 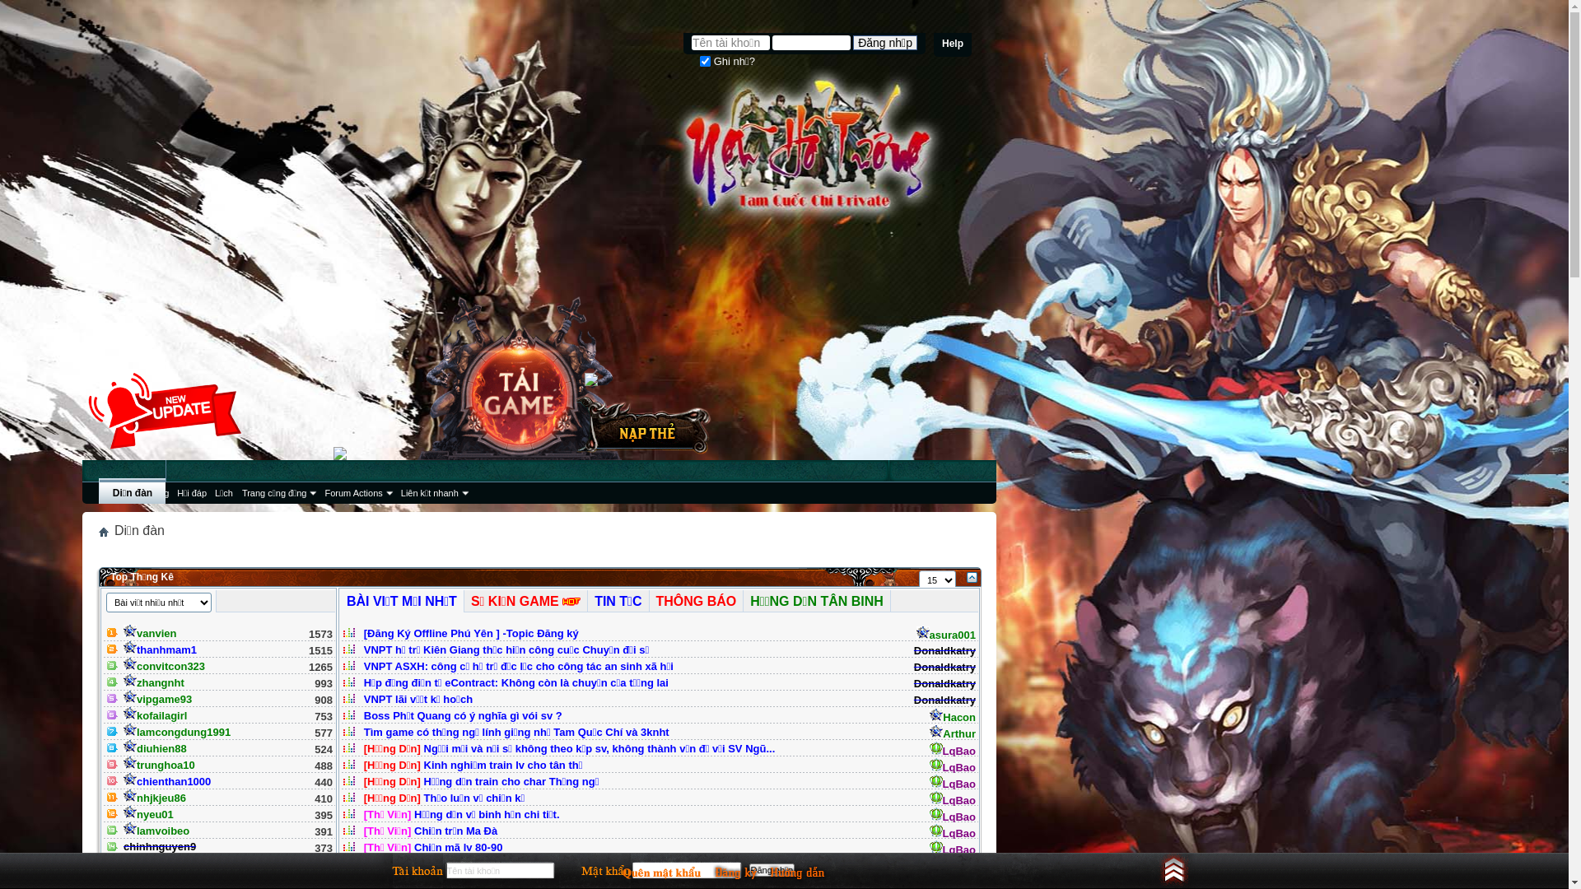 I want to click on lamvoibeo, so click(x=156, y=831).